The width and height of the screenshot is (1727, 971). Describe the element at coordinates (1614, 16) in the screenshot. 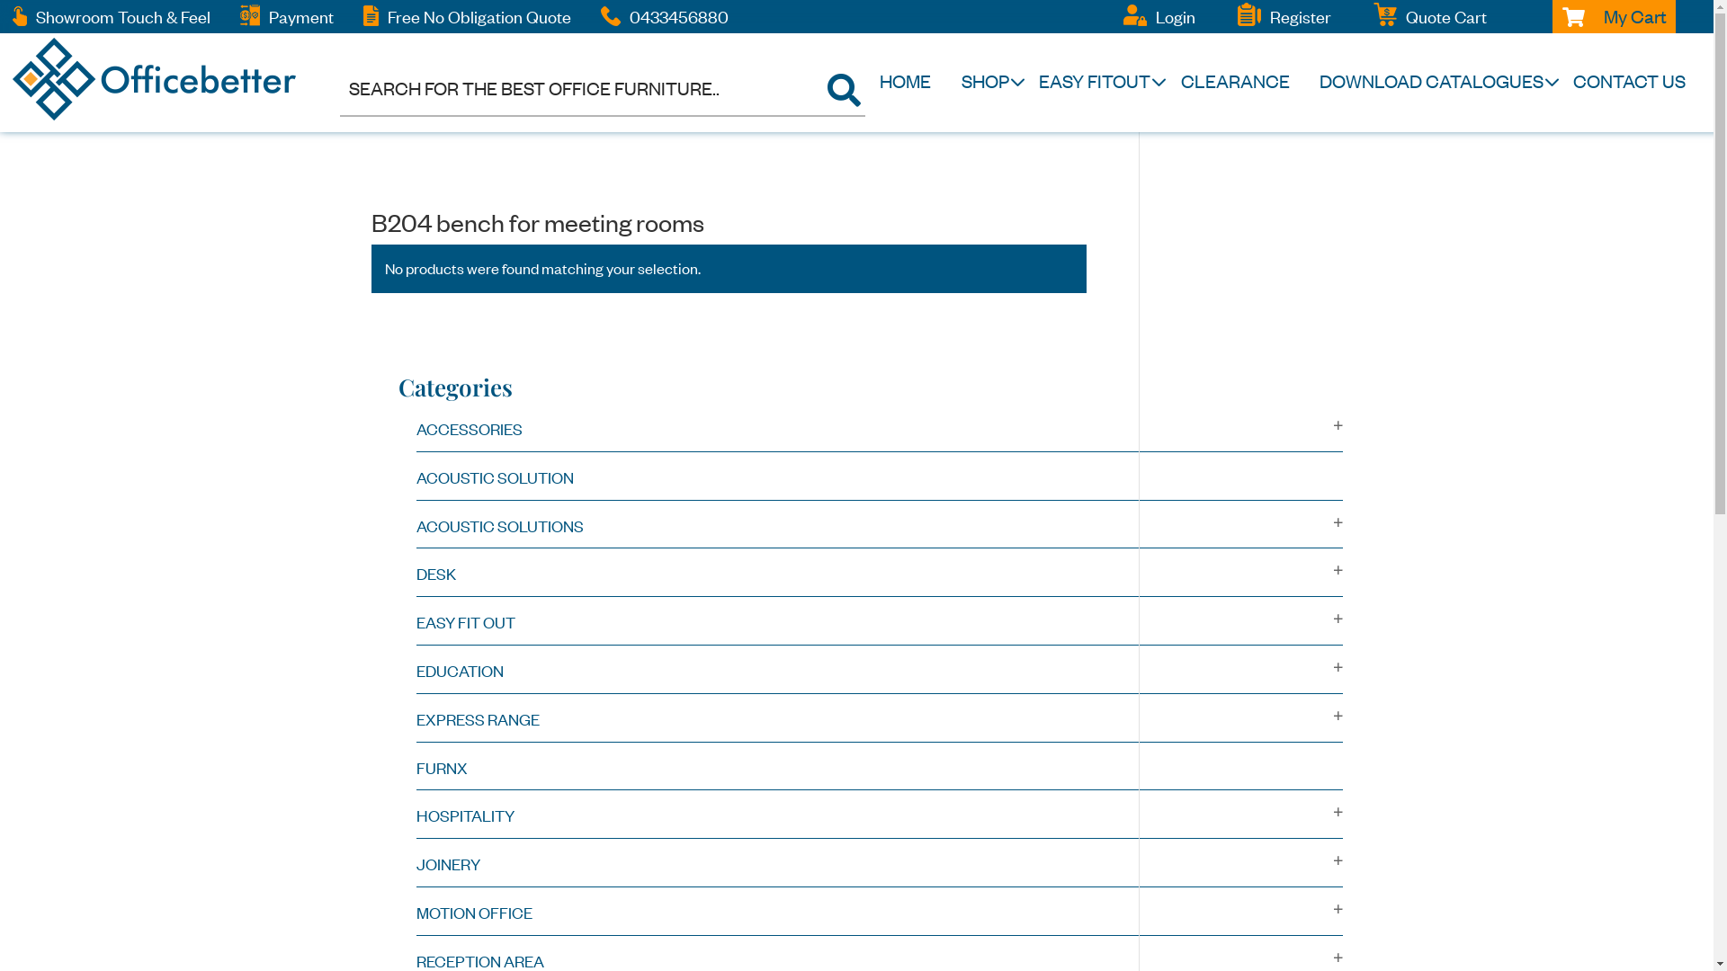

I see `My Cart` at that location.